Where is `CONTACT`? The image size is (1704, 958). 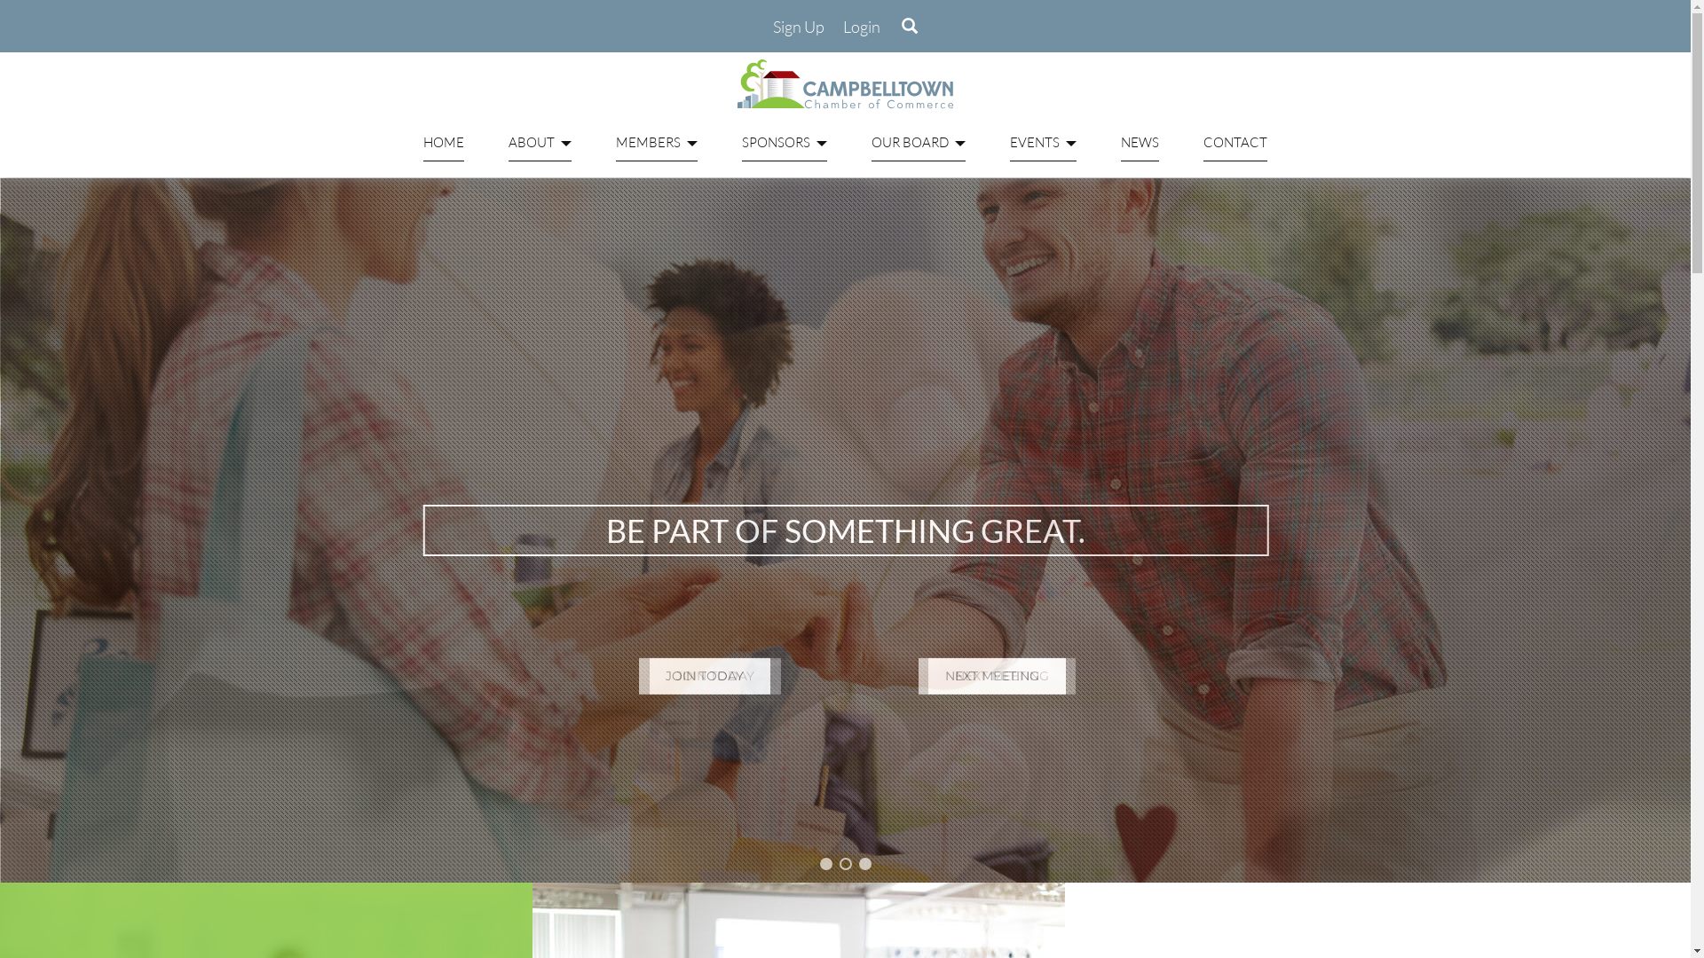 CONTACT is located at coordinates (1235, 143).